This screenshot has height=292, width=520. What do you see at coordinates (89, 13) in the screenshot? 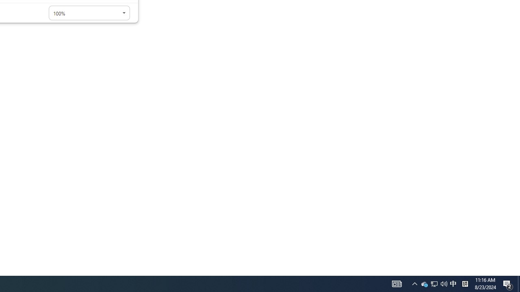
I see `Page zoom` at bounding box center [89, 13].